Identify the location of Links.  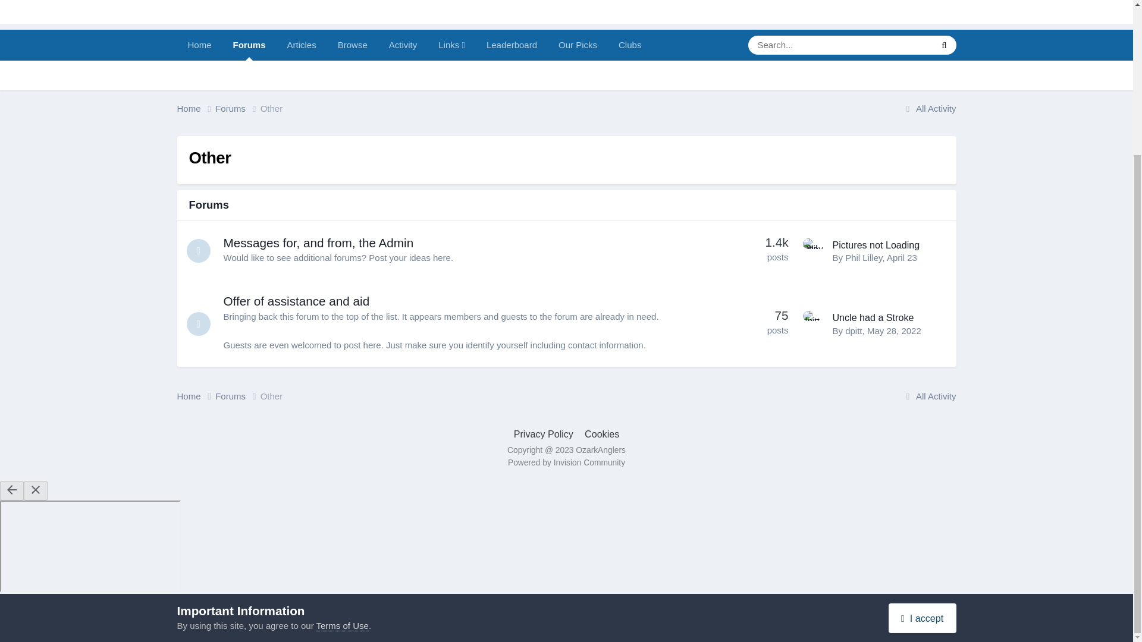
(451, 45).